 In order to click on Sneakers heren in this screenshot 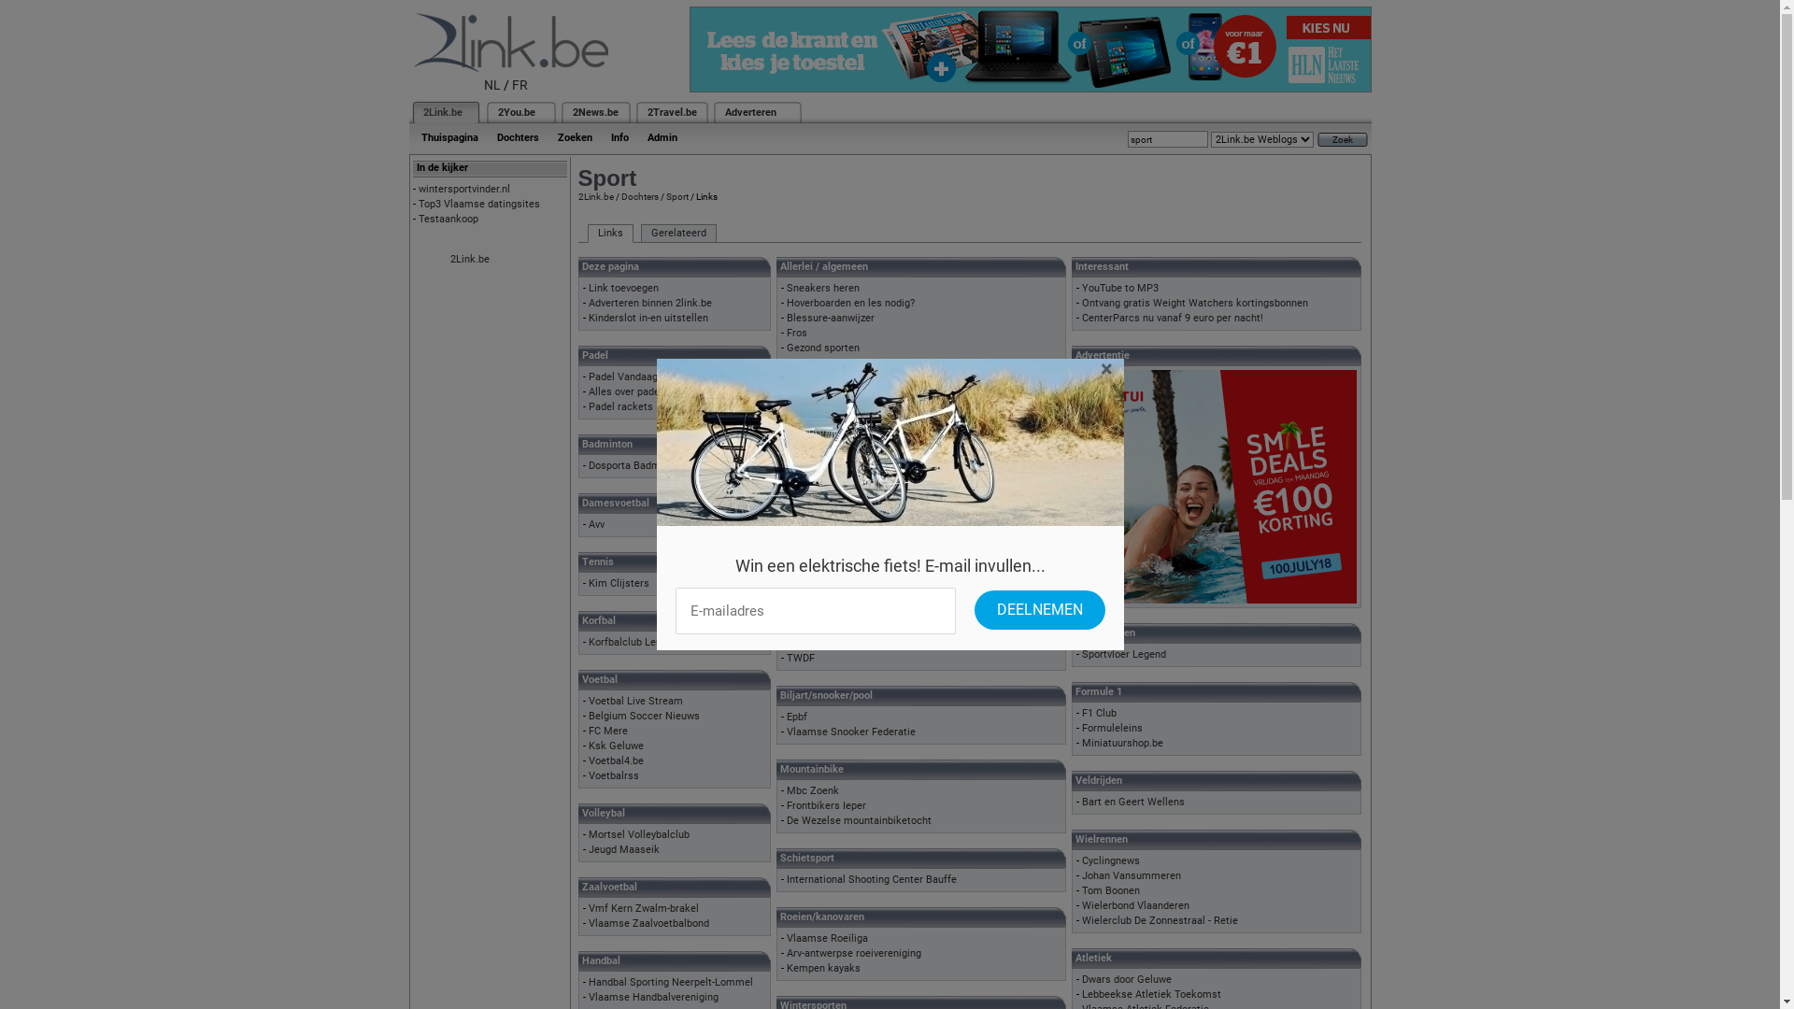, I will do `click(823, 495)`.